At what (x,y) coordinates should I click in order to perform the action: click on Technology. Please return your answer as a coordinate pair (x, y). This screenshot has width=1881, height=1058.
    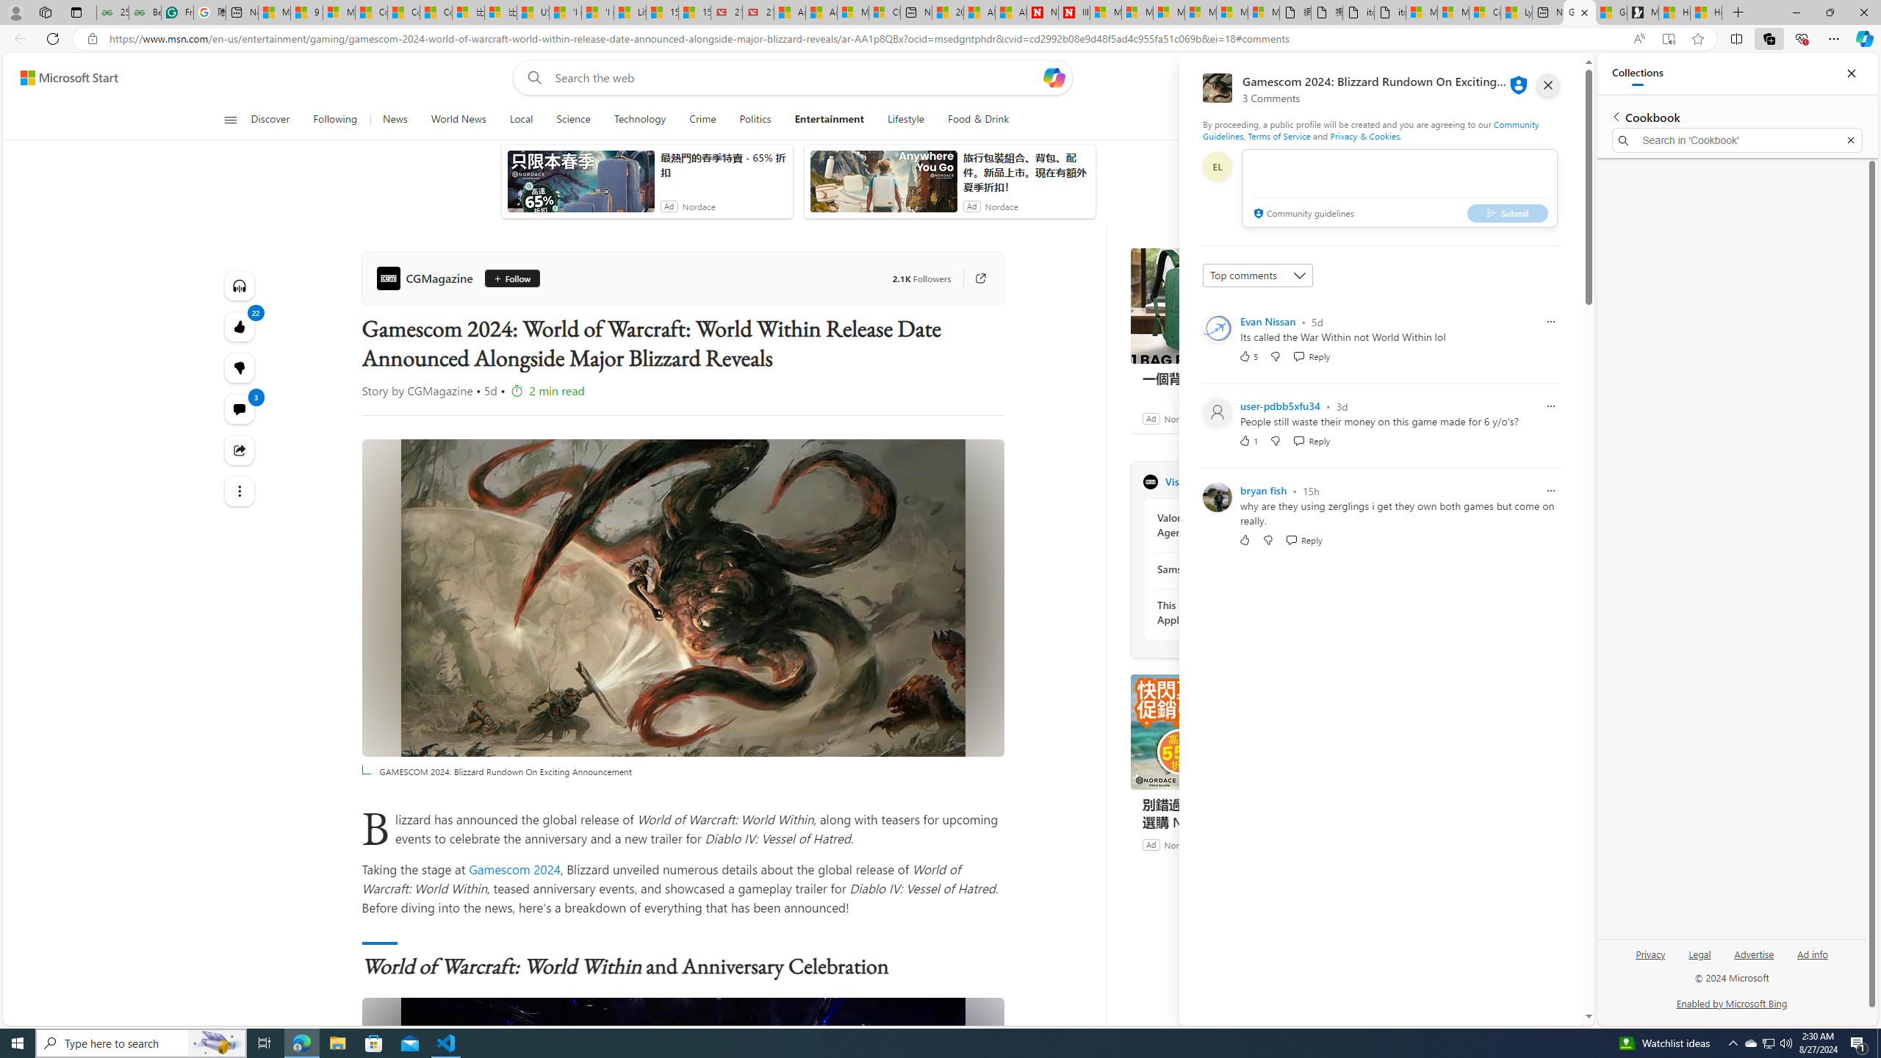
    Looking at the image, I should click on (639, 120).